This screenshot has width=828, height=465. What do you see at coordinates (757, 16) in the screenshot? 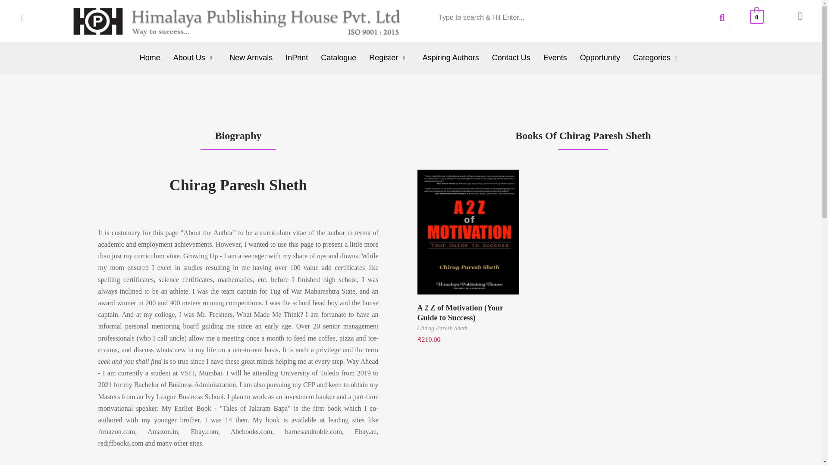
I see `0` at bounding box center [757, 16].